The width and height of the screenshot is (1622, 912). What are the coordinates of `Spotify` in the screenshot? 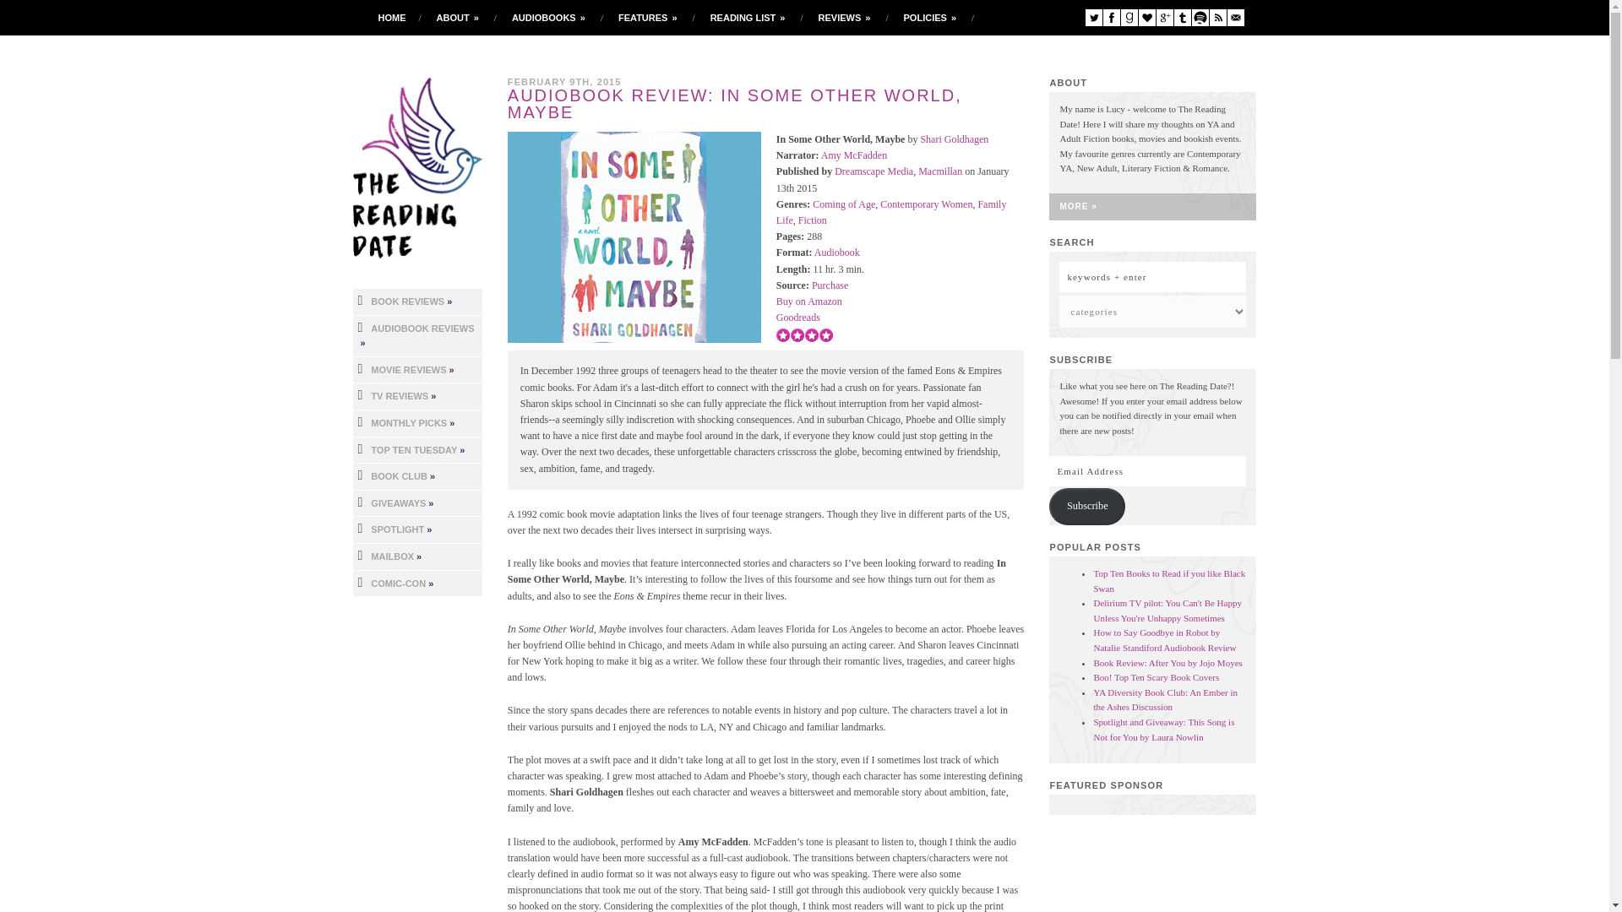 It's located at (1200, 17).